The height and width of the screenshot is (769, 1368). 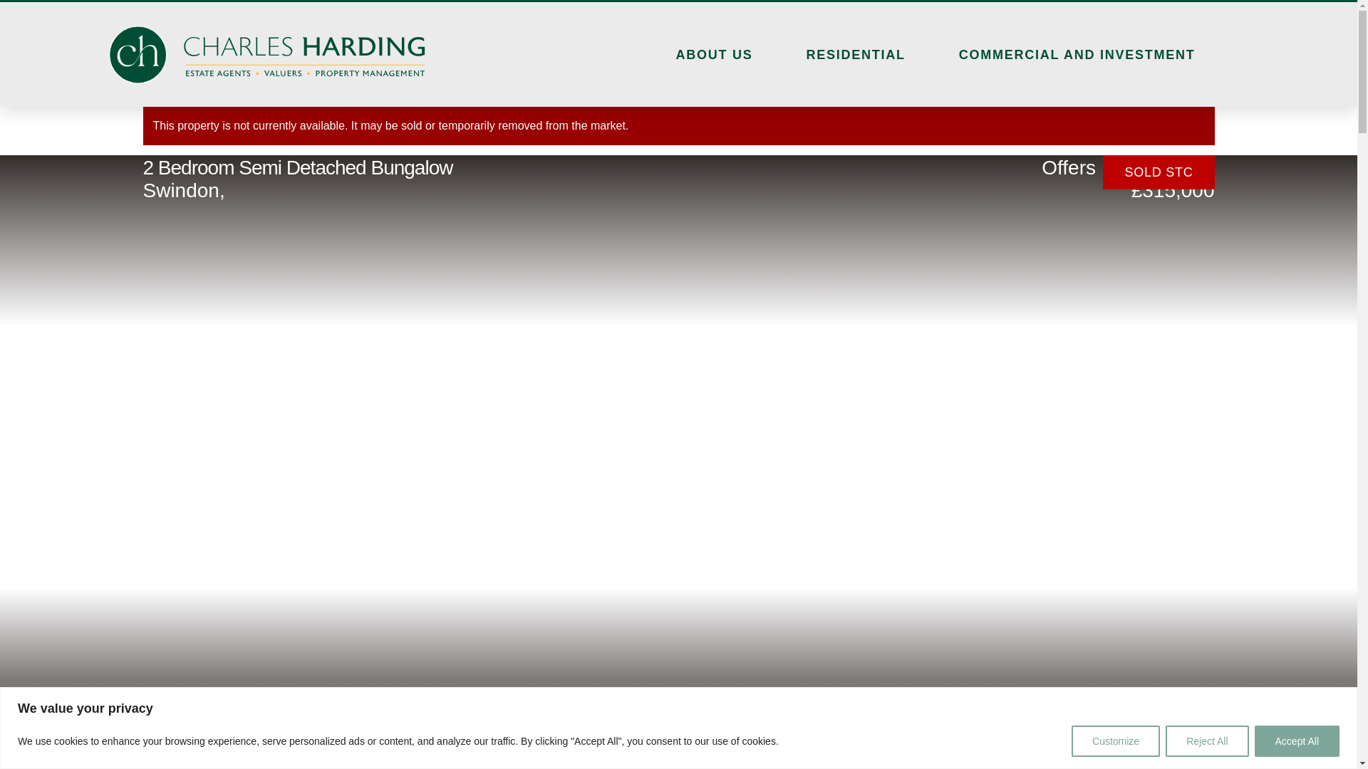 I want to click on Customize, so click(x=1116, y=741).